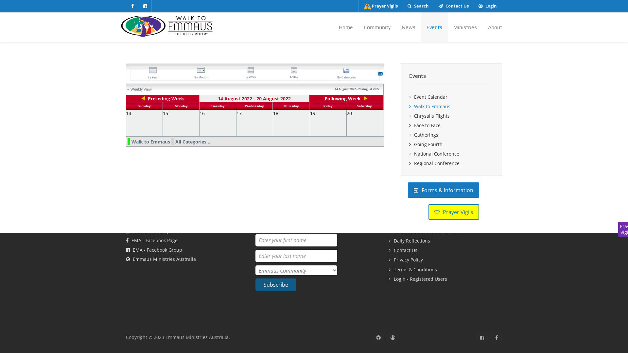  What do you see at coordinates (445, 279) in the screenshot?
I see `Login - Registered Users` at bounding box center [445, 279].